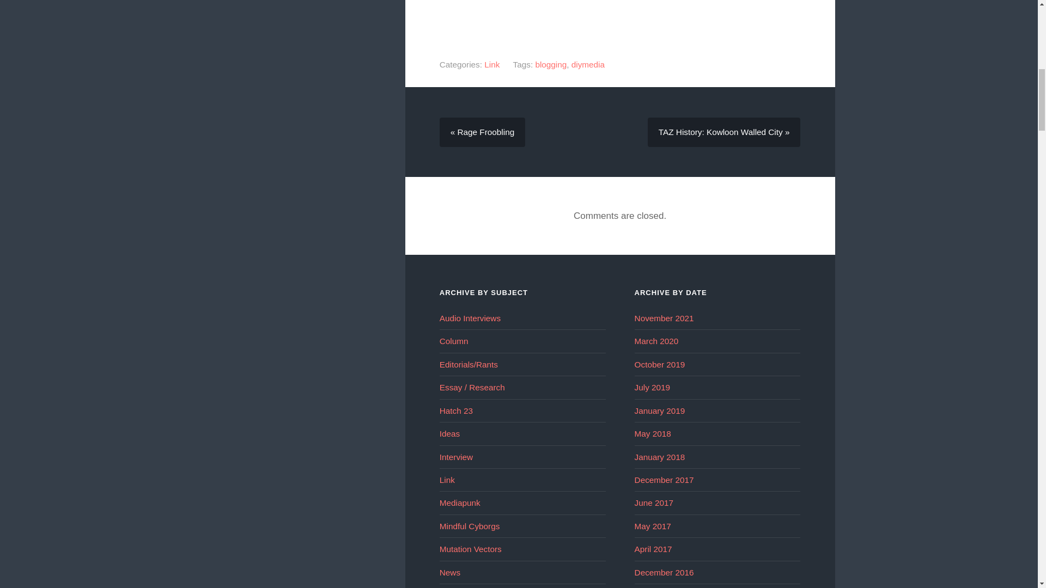 The height and width of the screenshot is (588, 1046). Describe the element at coordinates (455, 411) in the screenshot. I see `Hatch 23` at that location.